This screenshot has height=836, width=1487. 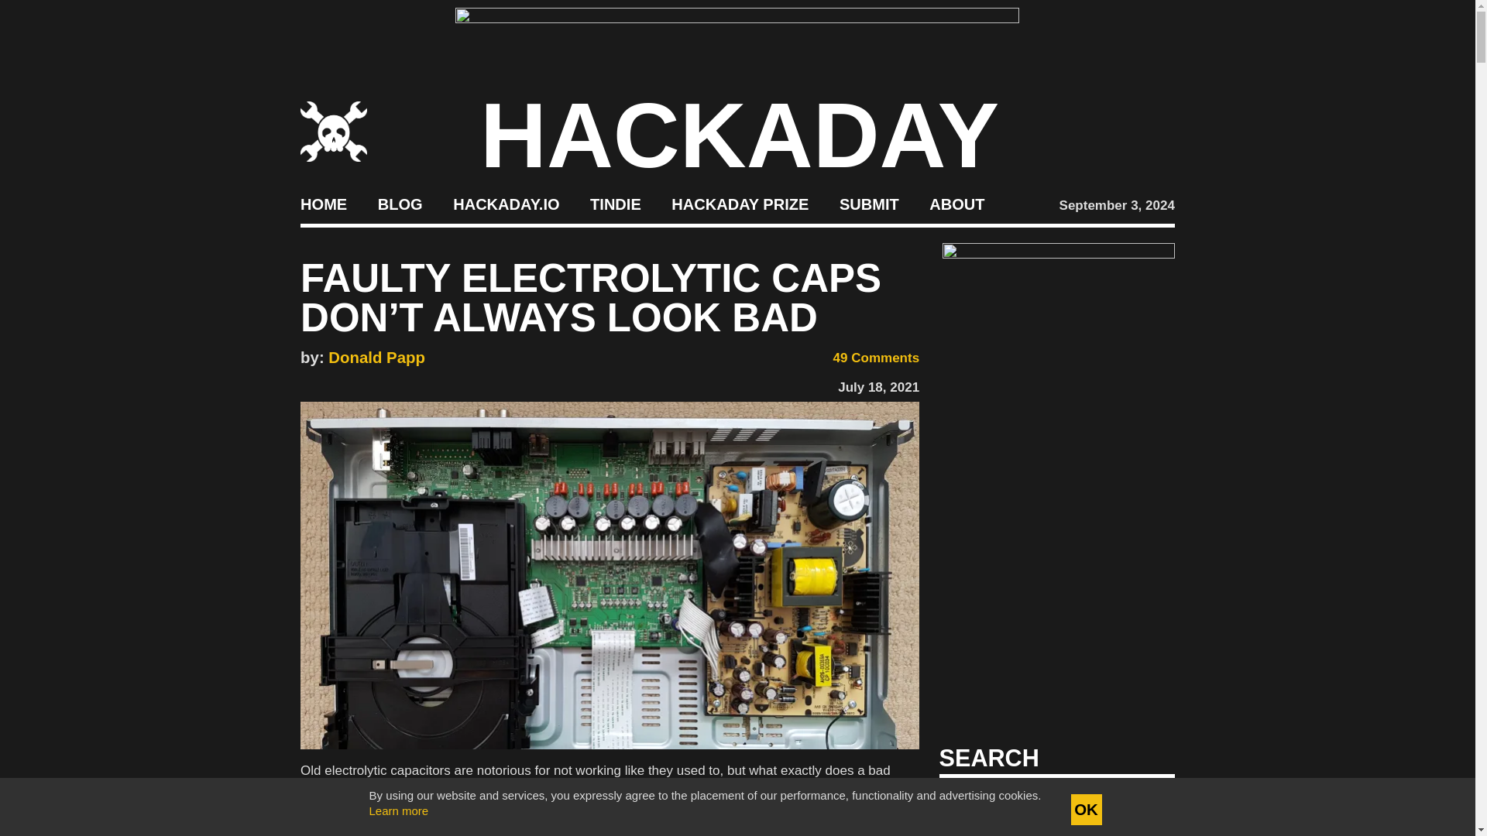 What do you see at coordinates (1138, 803) in the screenshot?
I see `Search` at bounding box center [1138, 803].